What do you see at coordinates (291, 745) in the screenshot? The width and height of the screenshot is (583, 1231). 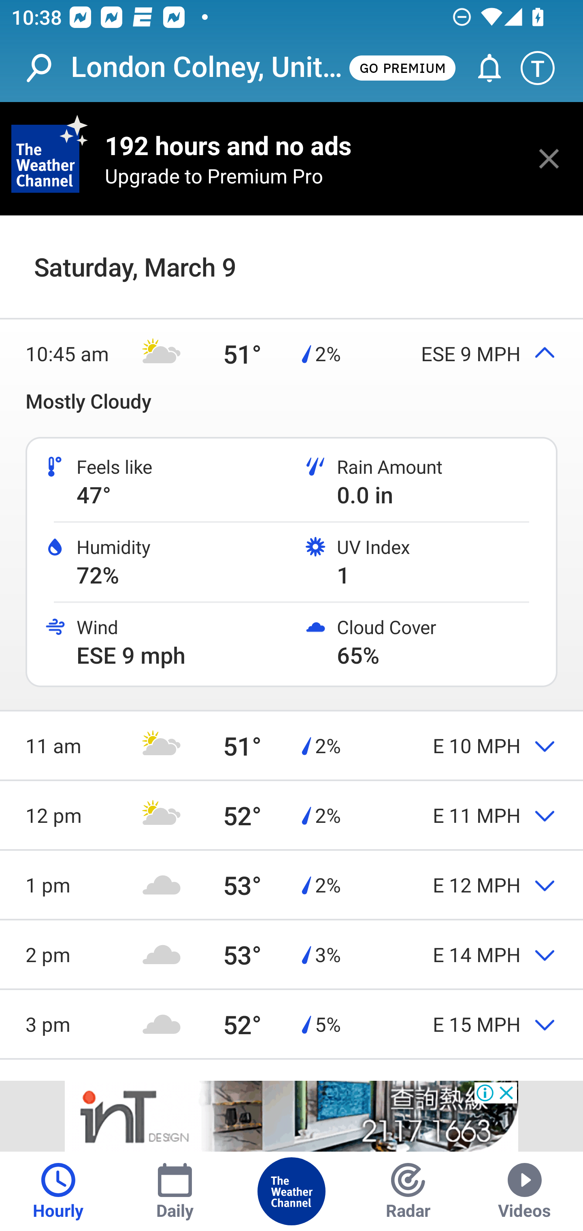 I see `11 am 51° 2% E 10 MPH` at bounding box center [291, 745].